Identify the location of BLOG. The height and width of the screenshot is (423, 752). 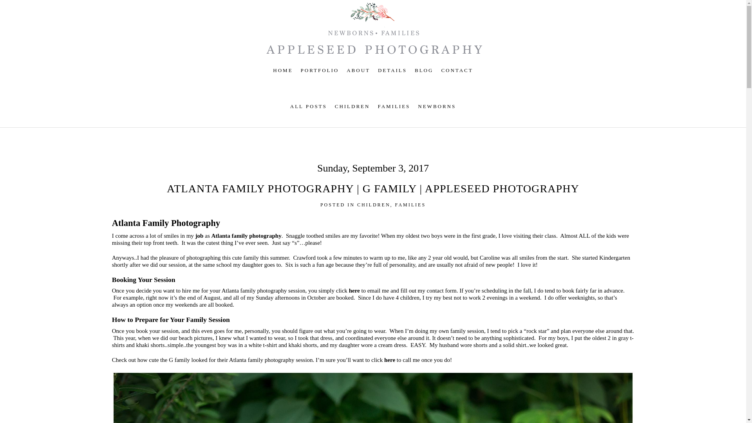
(424, 70).